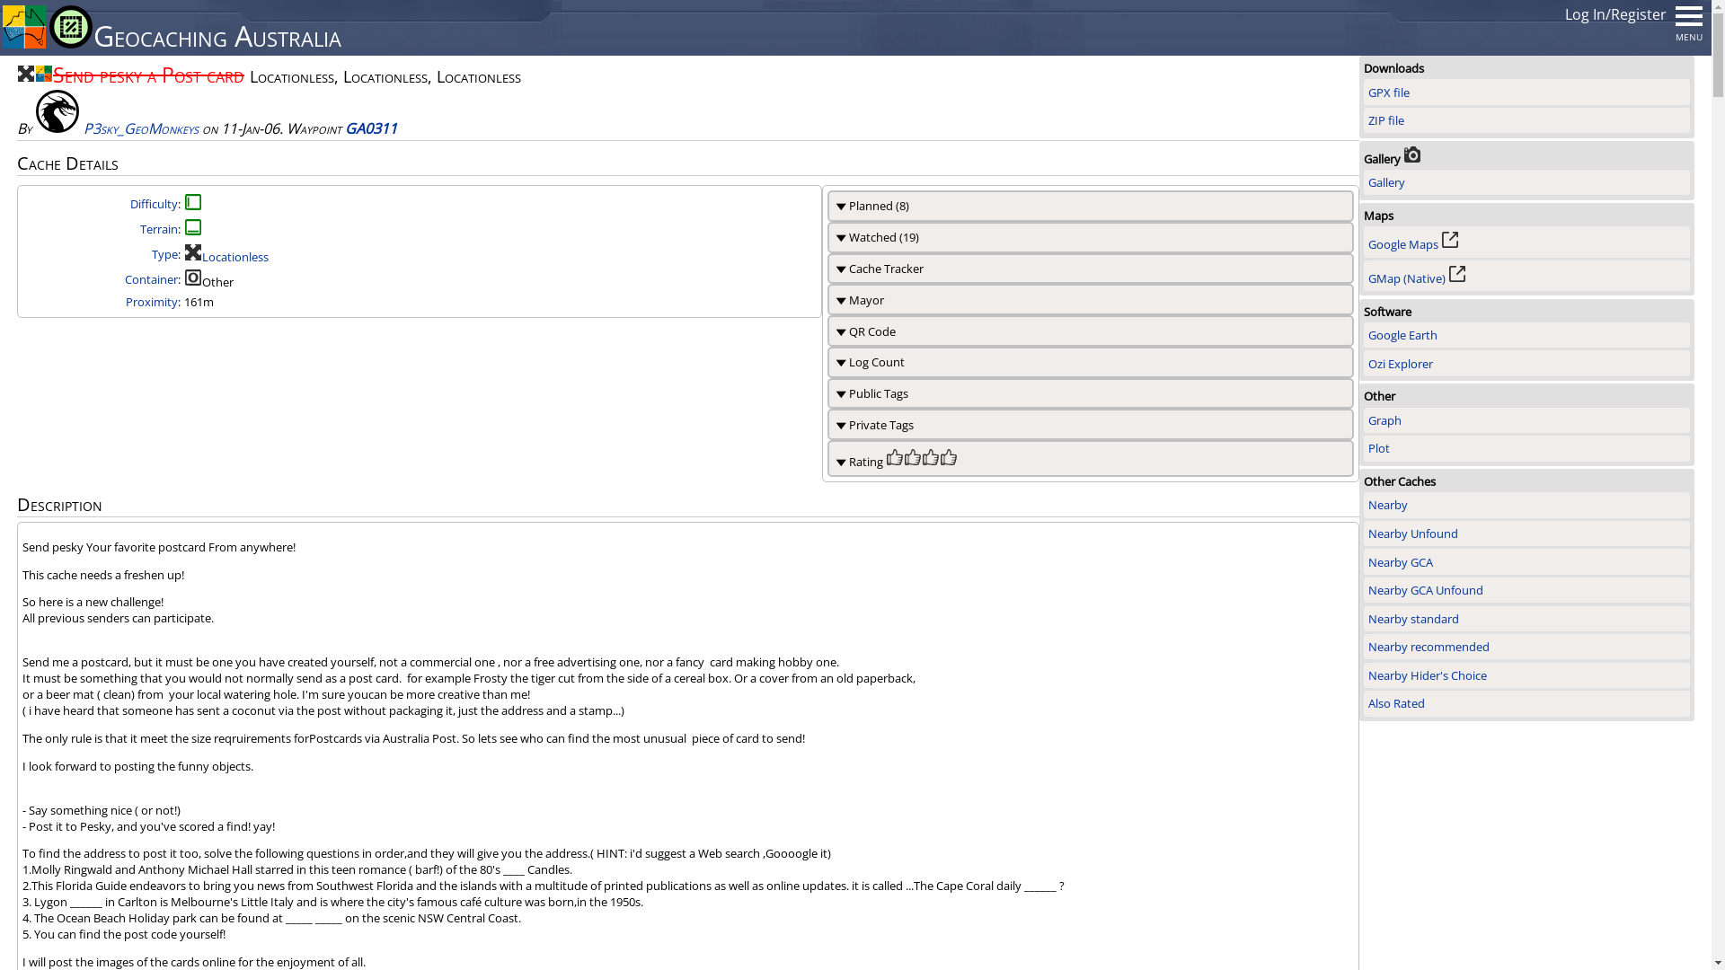 The width and height of the screenshot is (1725, 970). Describe the element at coordinates (1407, 278) in the screenshot. I see `GMap (Native)` at that location.